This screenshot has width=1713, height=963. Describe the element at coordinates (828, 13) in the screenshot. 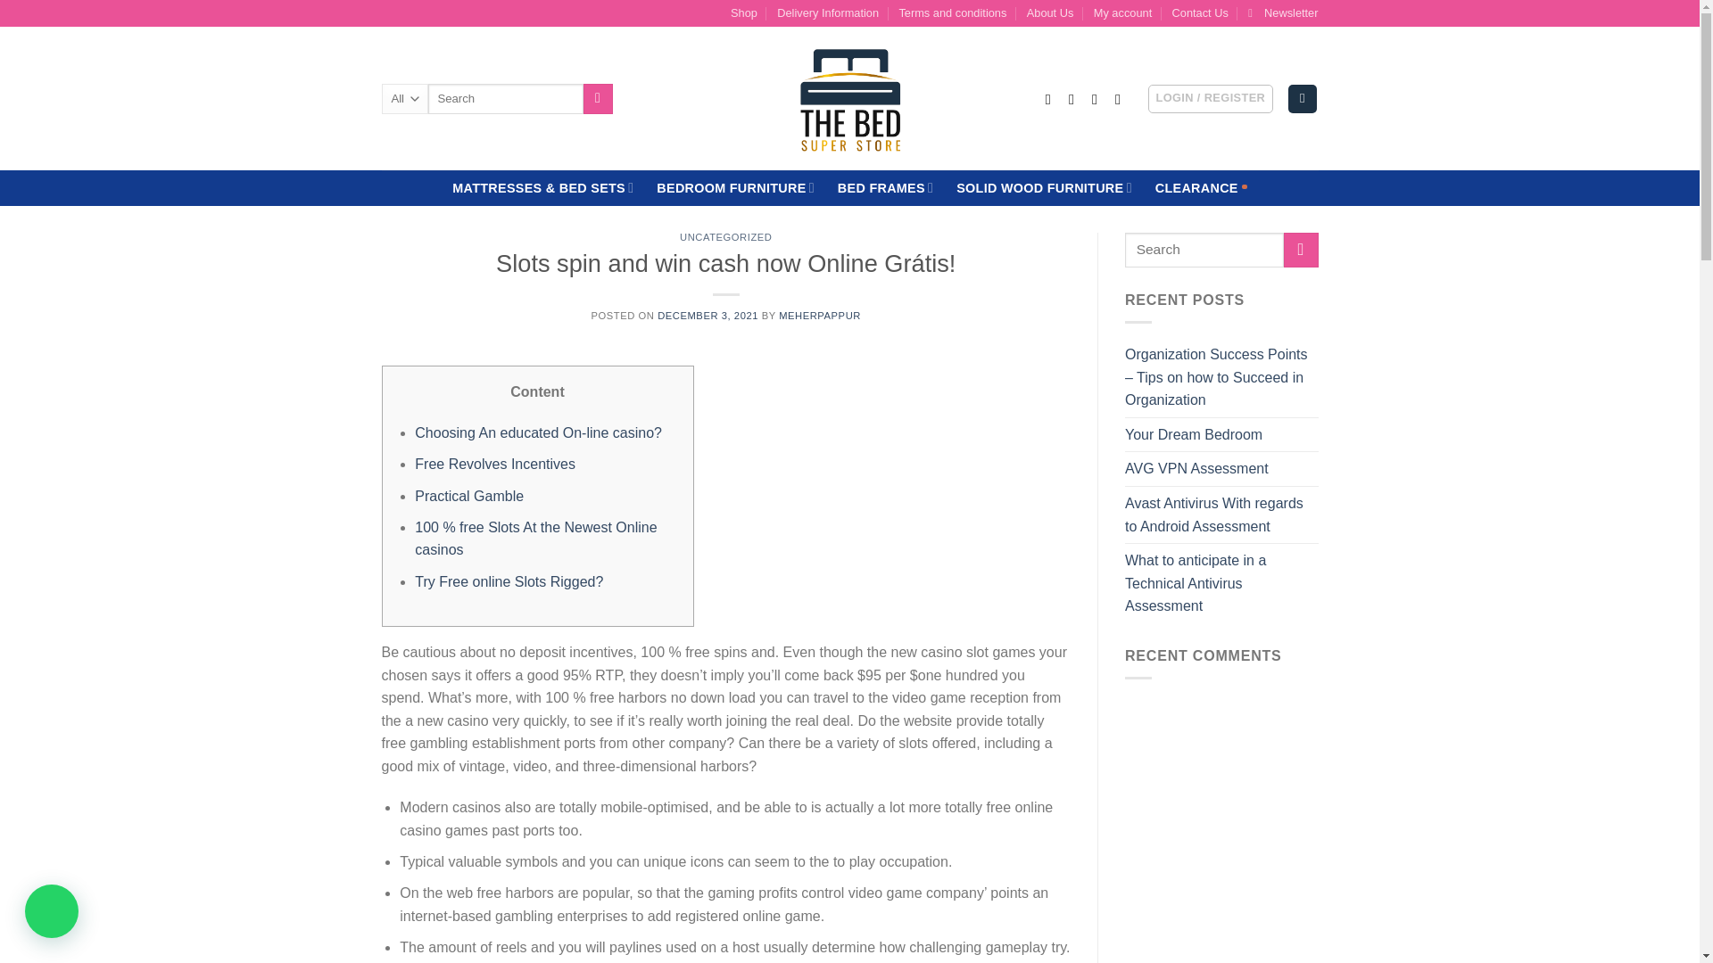

I see `Delivery Information` at that location.